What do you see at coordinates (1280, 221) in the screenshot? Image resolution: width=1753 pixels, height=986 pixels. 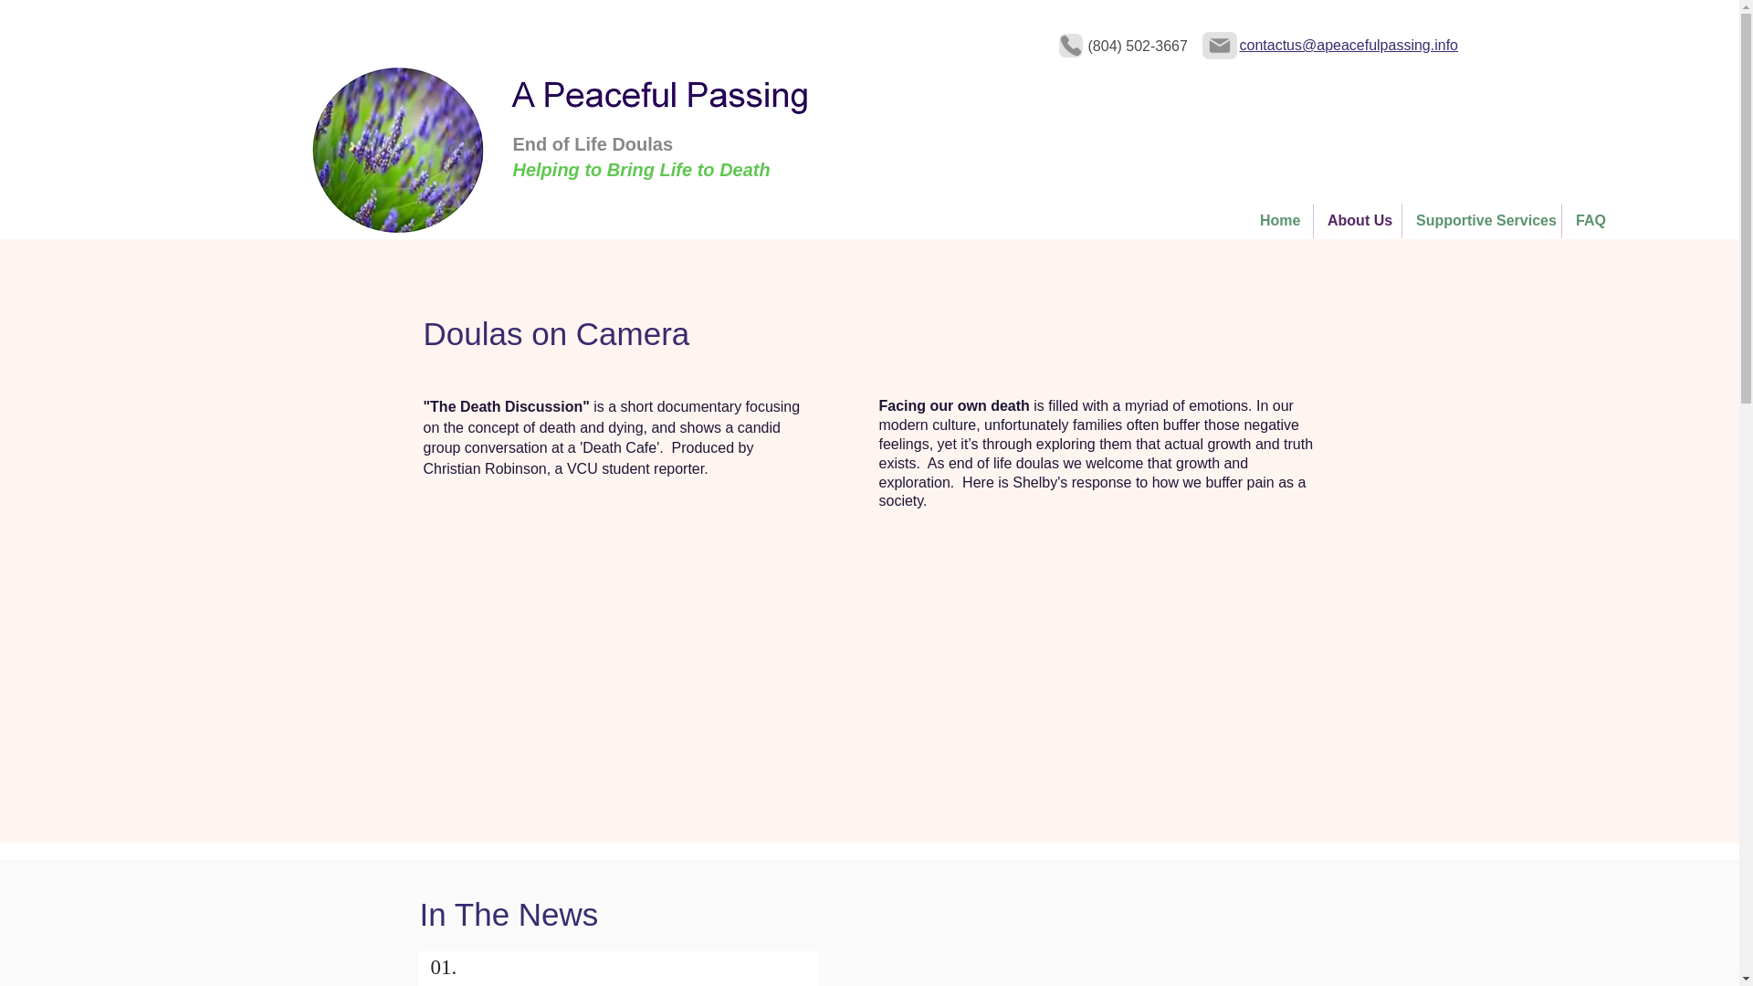 I see `Home` at bounding box center [1280, 221].